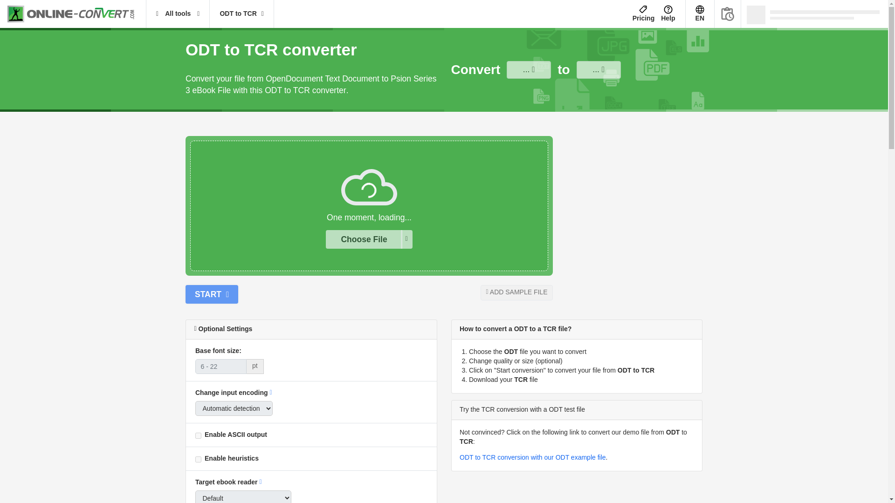 The width and height of the screenshot is (895, 503). Describe the element at coordinates (198, 435) in the screenshot. I see `on` at that location.